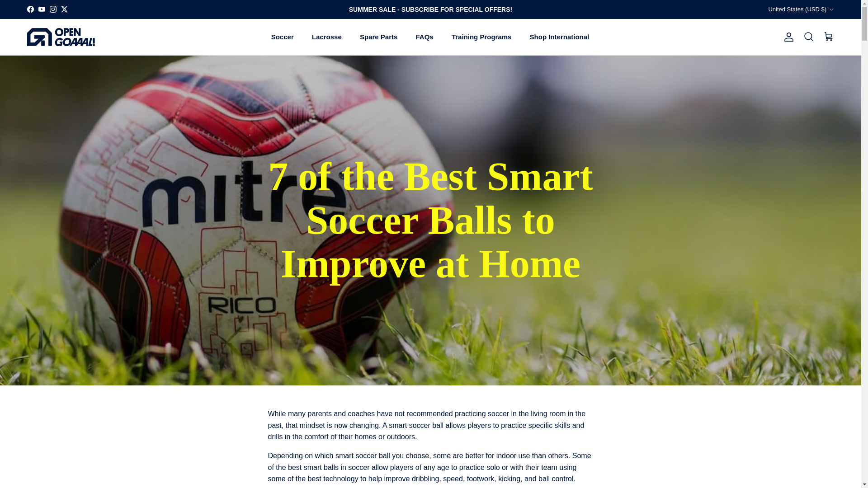 The width and height of the screenshot is (868, 488). Describe the element at coordinates (326, 37) in the screenshot. I see `Lacrosse` at that location.